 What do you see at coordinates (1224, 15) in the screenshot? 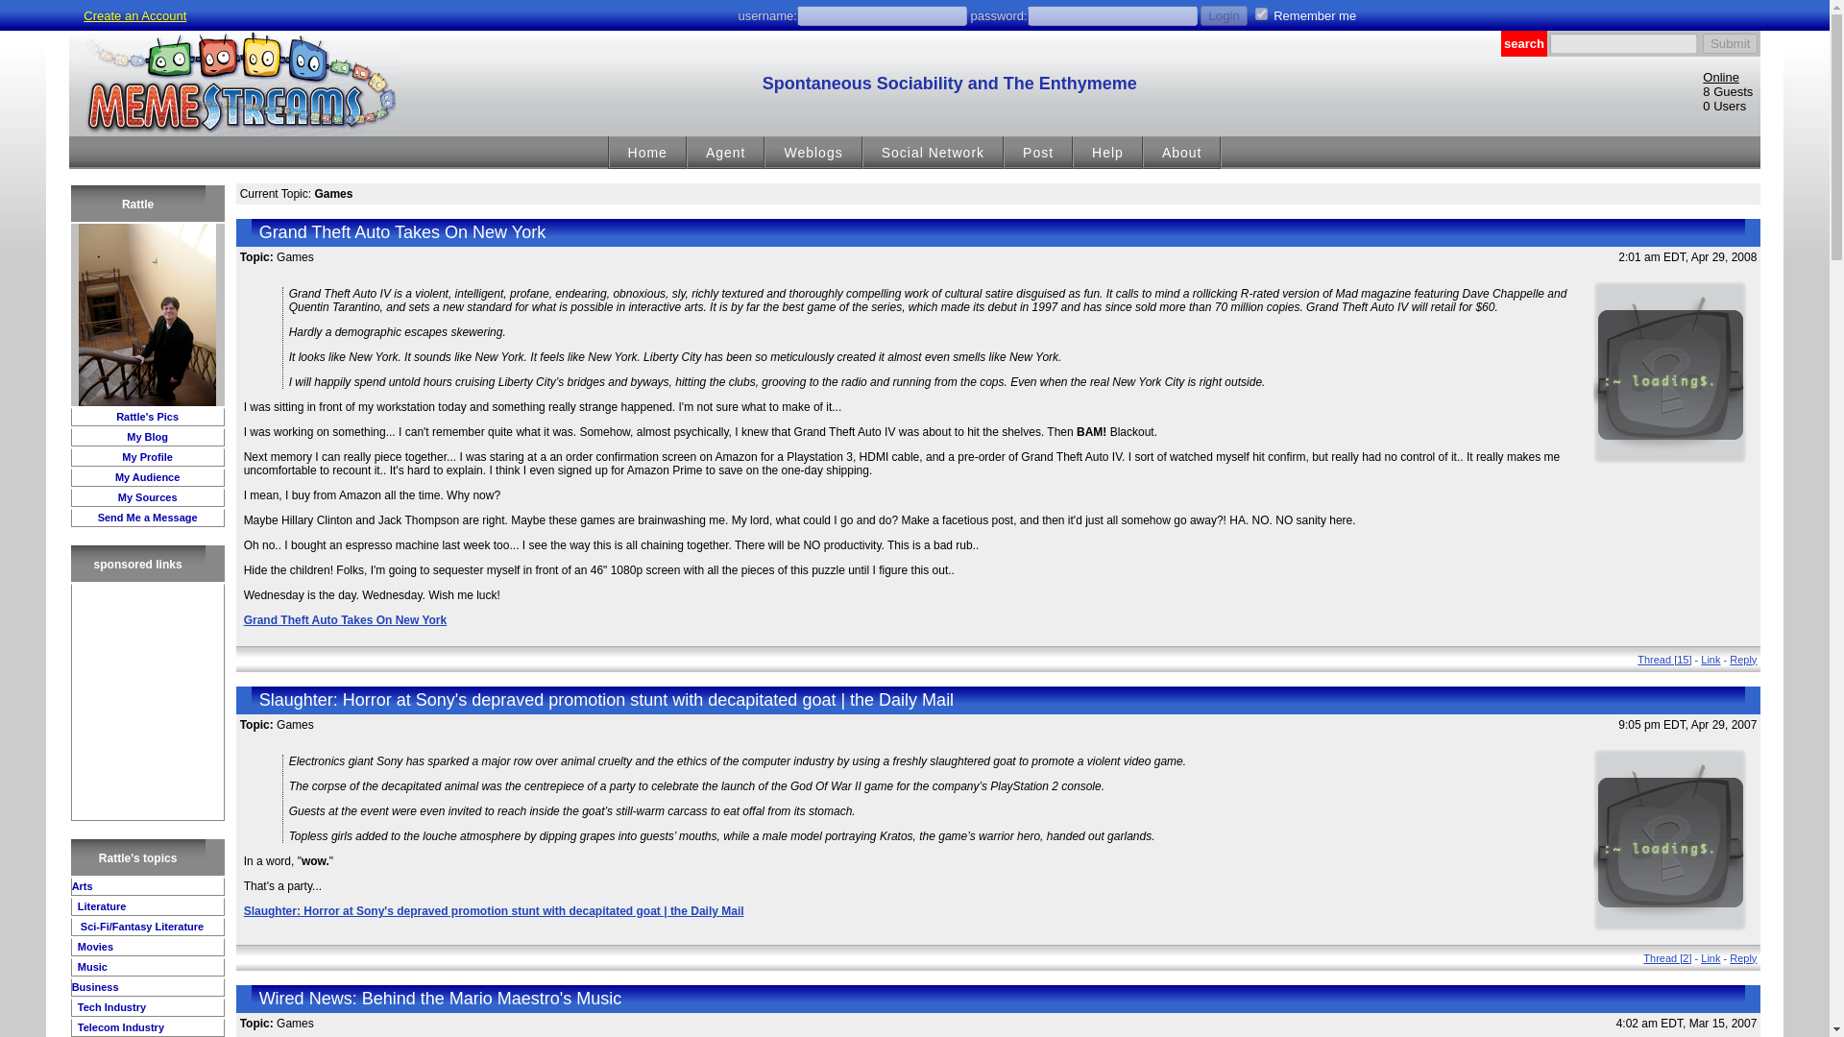
I see `Login` at bounding box center [1224, 15].